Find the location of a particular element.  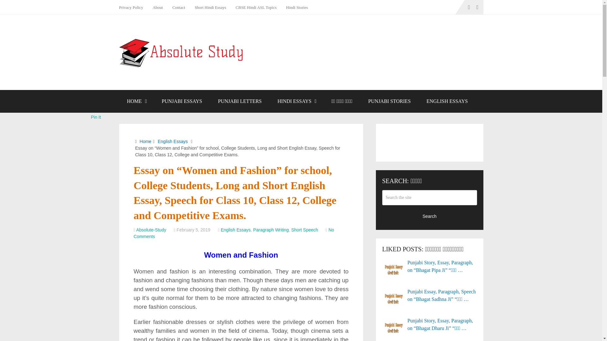

English Essays is located at coordinates (236, 230).